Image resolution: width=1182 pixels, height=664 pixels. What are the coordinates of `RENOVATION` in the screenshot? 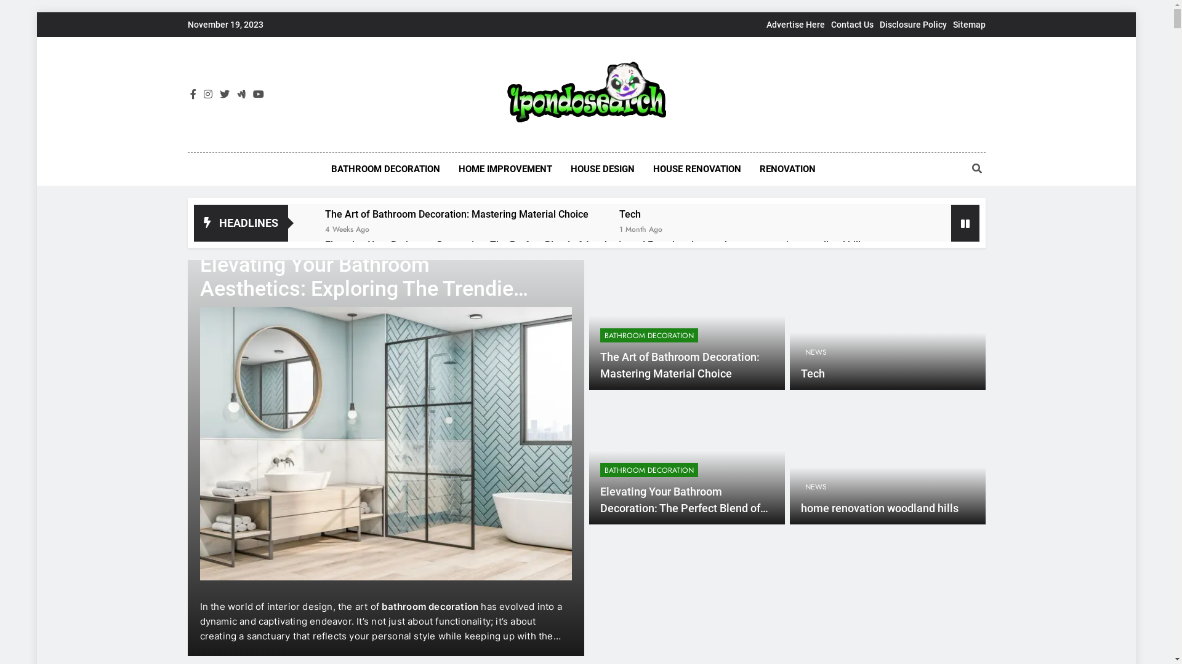 It's located at (788, 169).